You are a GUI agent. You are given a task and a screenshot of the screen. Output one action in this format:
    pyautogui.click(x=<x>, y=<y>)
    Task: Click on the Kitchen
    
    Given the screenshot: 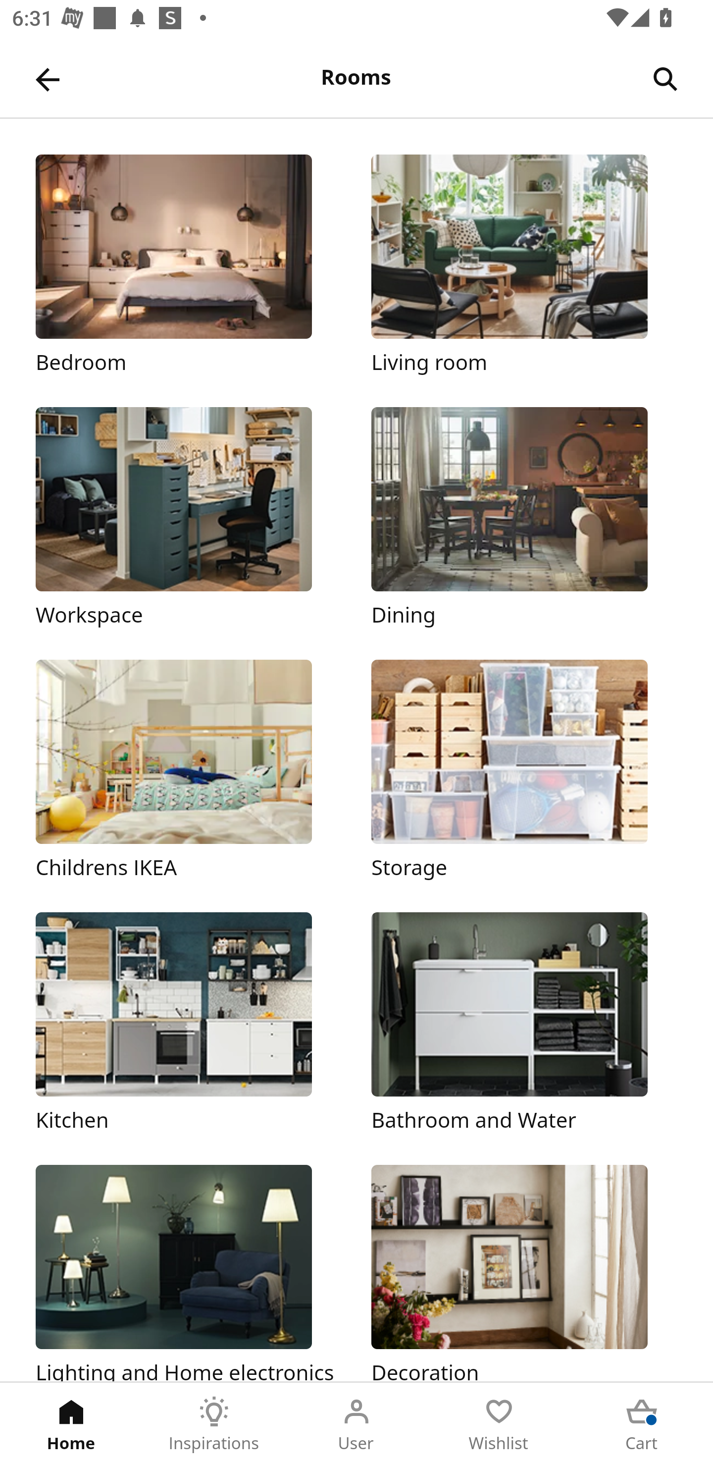 What is the action you would take?
    pyautogui.click(x=188, y=1023)
    